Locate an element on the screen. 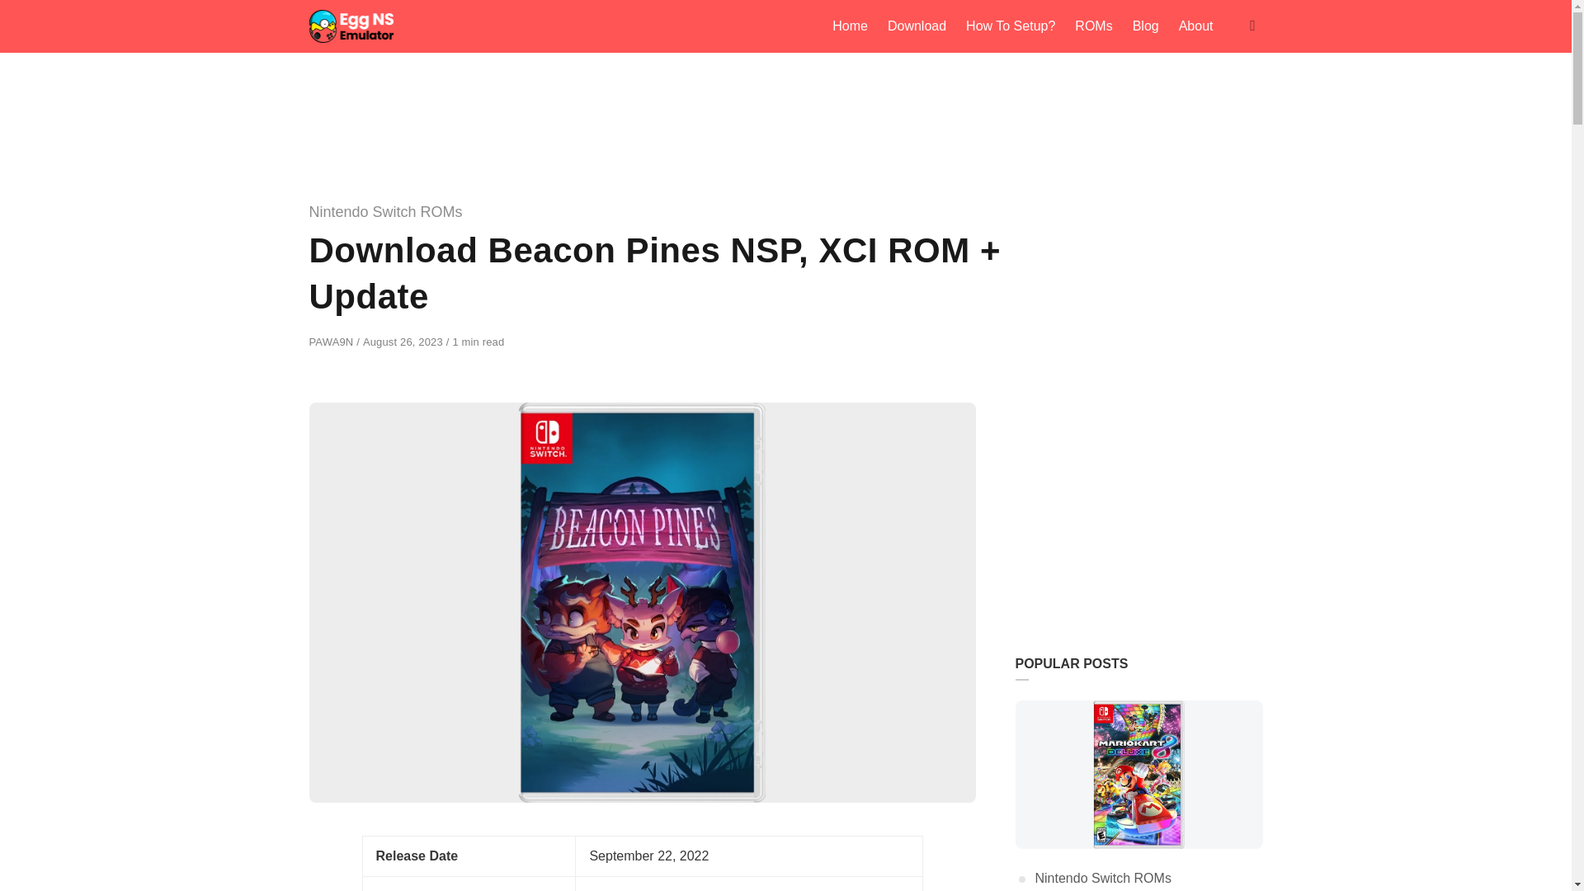 The height and width of the screenshot is (891, 1584). August 26, 2023 is located at coordinates (404, 342).